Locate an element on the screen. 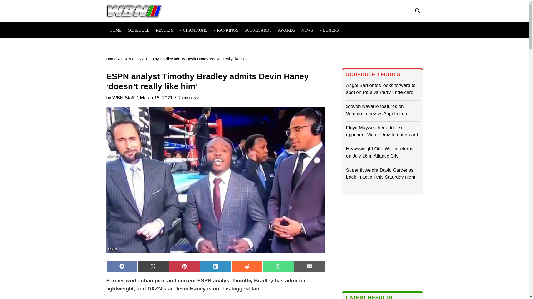  BOXERS is located at coordinates (331, 30).